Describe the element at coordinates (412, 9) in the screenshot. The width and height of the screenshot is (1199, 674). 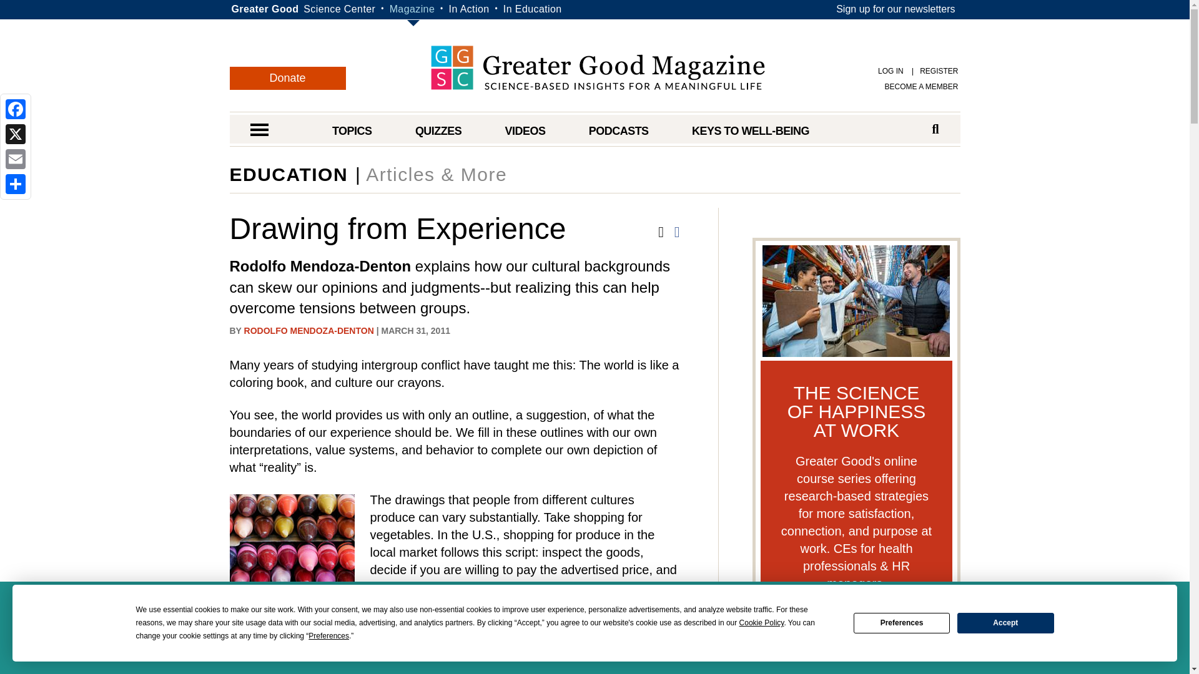
I see `Magazine` at that location.